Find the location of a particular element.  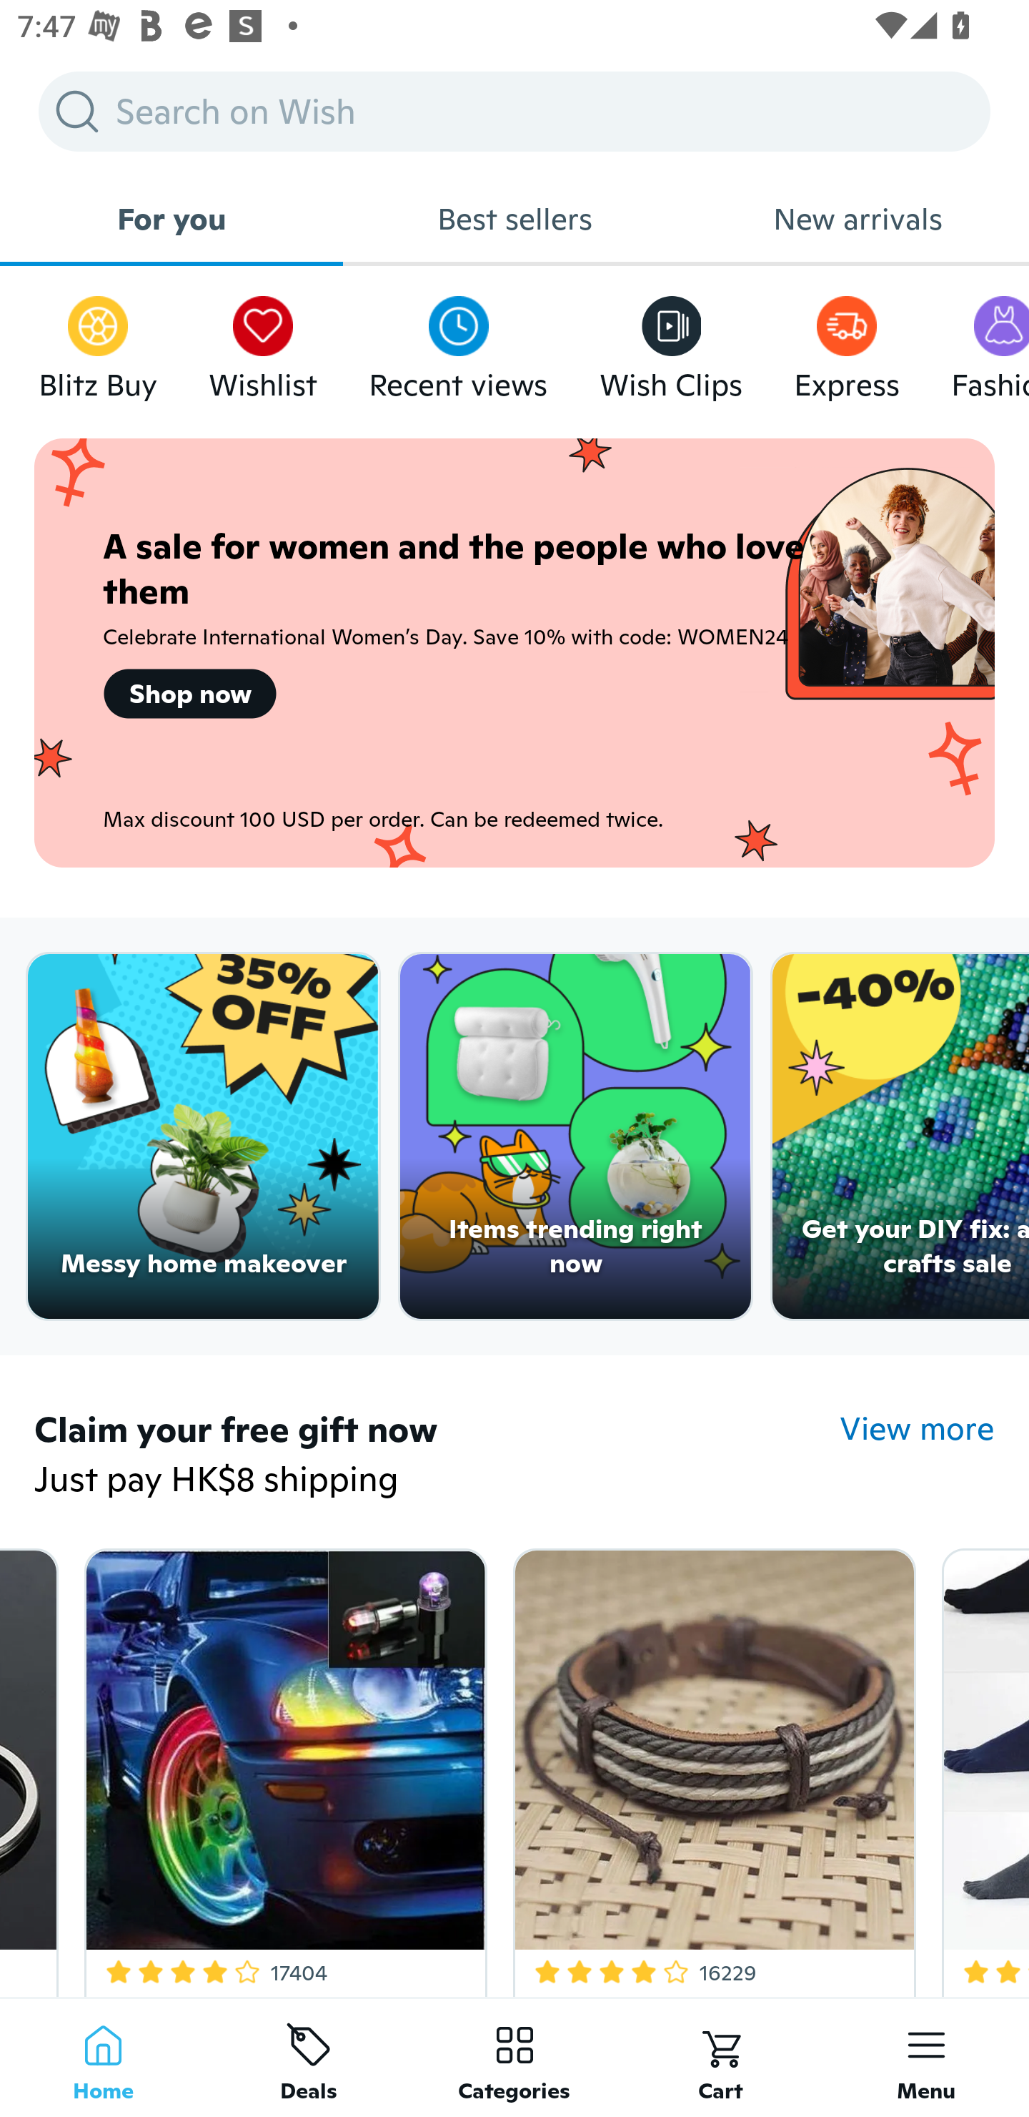

View more is located at coordinates (918, 1429).